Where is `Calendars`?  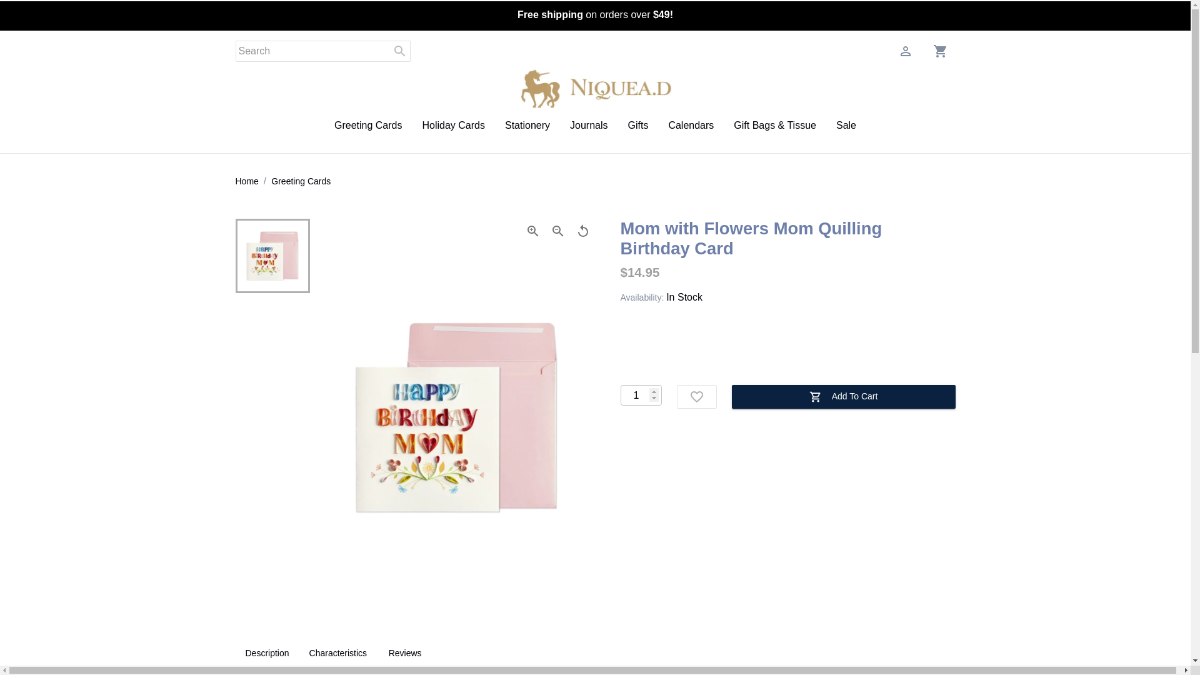
Calendars is located at coordinates (527, 125).